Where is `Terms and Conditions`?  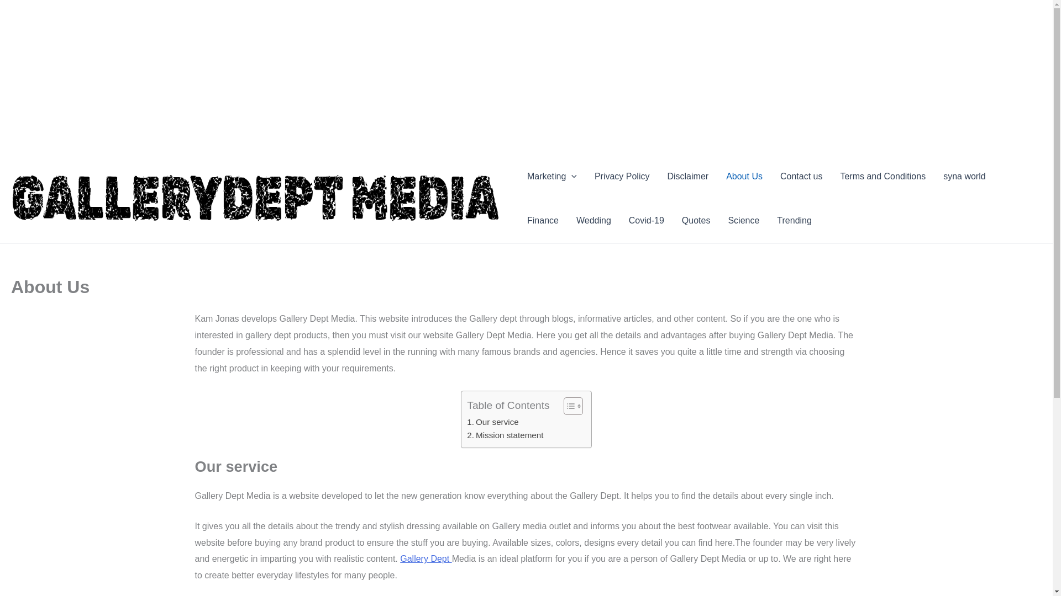
Terms and Conditions is located at coordinates (883, 176).